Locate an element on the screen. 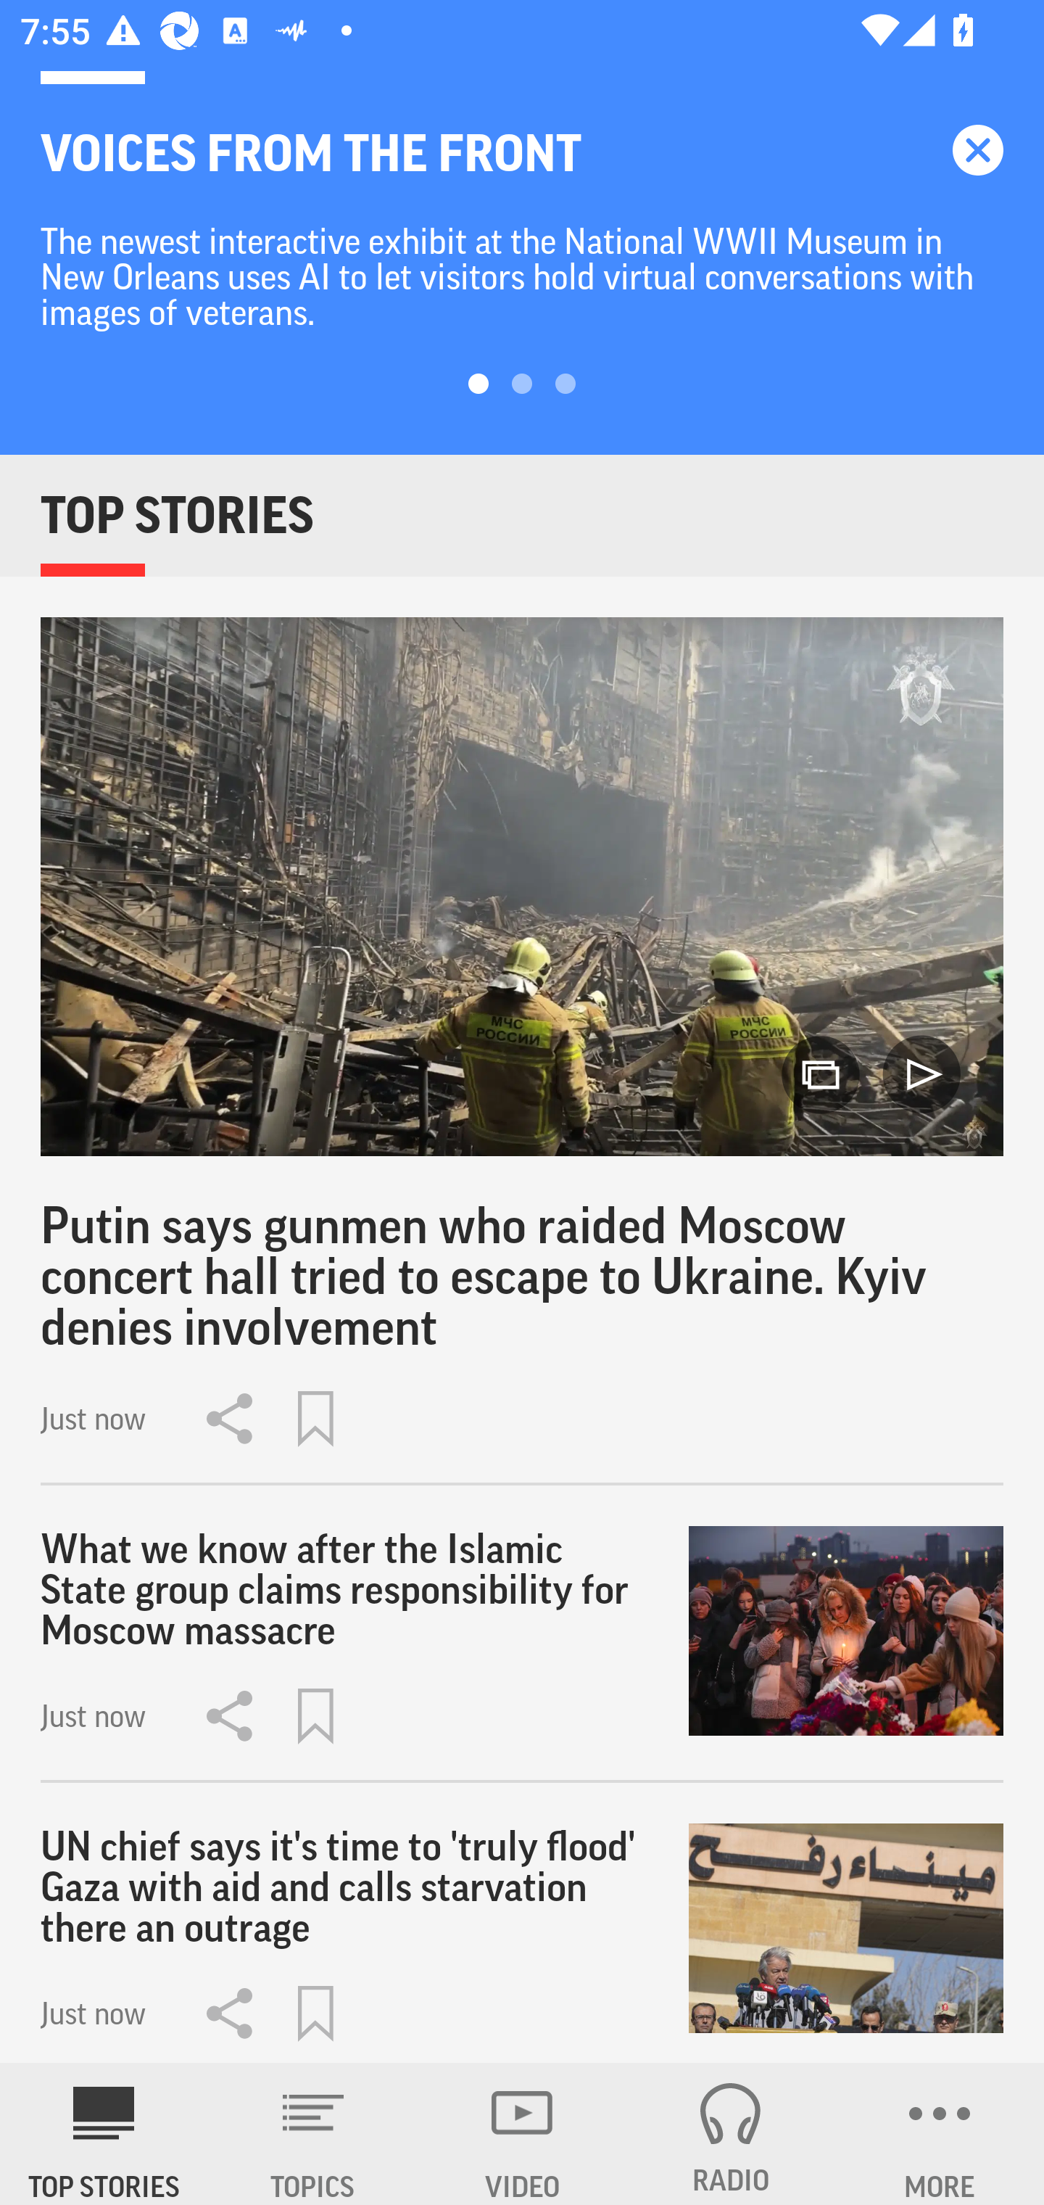 The height and width of the screenshot is (2205, 1044). RADIO is located at coordinates (731, 2134).